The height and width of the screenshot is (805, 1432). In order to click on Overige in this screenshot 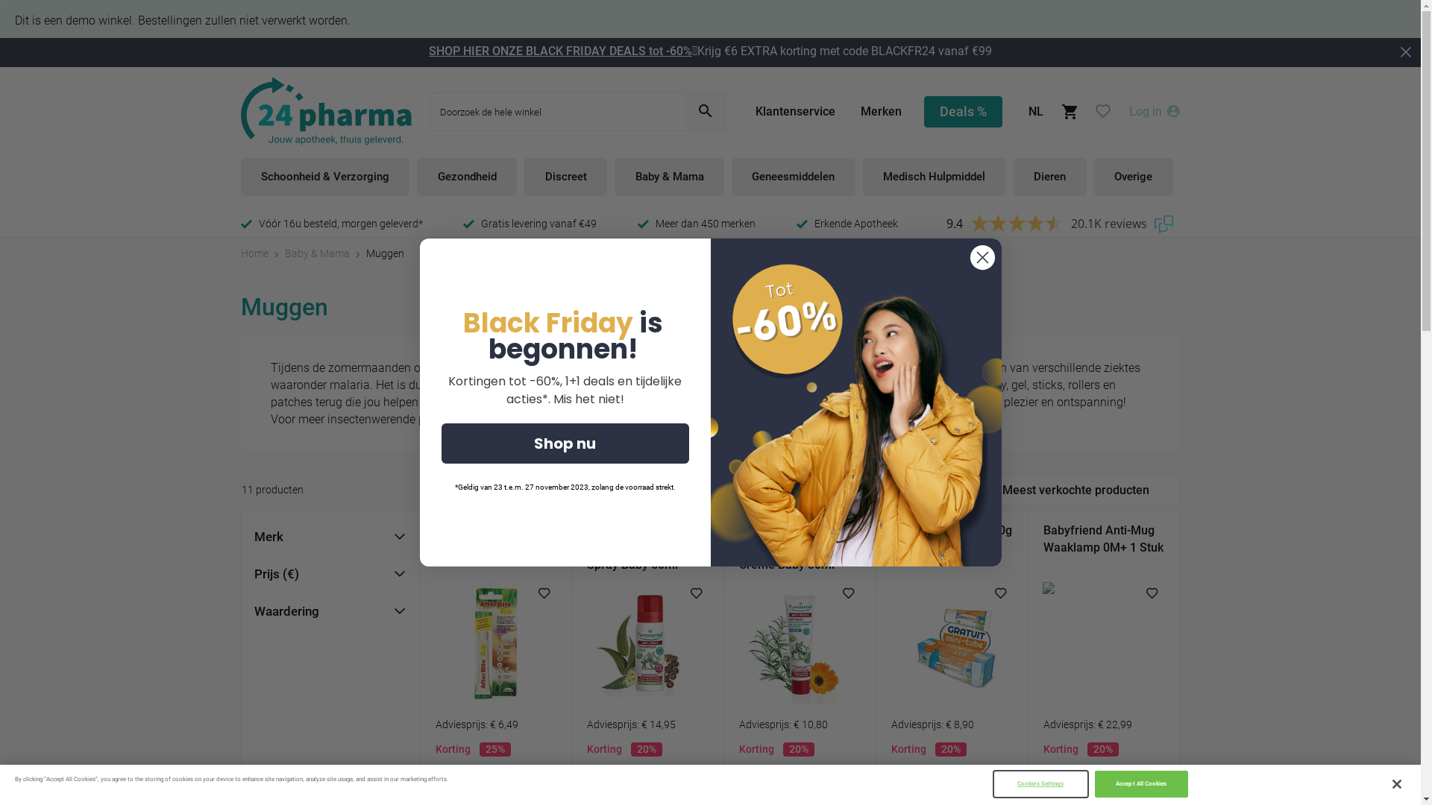, I will do `click(1134, 177)`.